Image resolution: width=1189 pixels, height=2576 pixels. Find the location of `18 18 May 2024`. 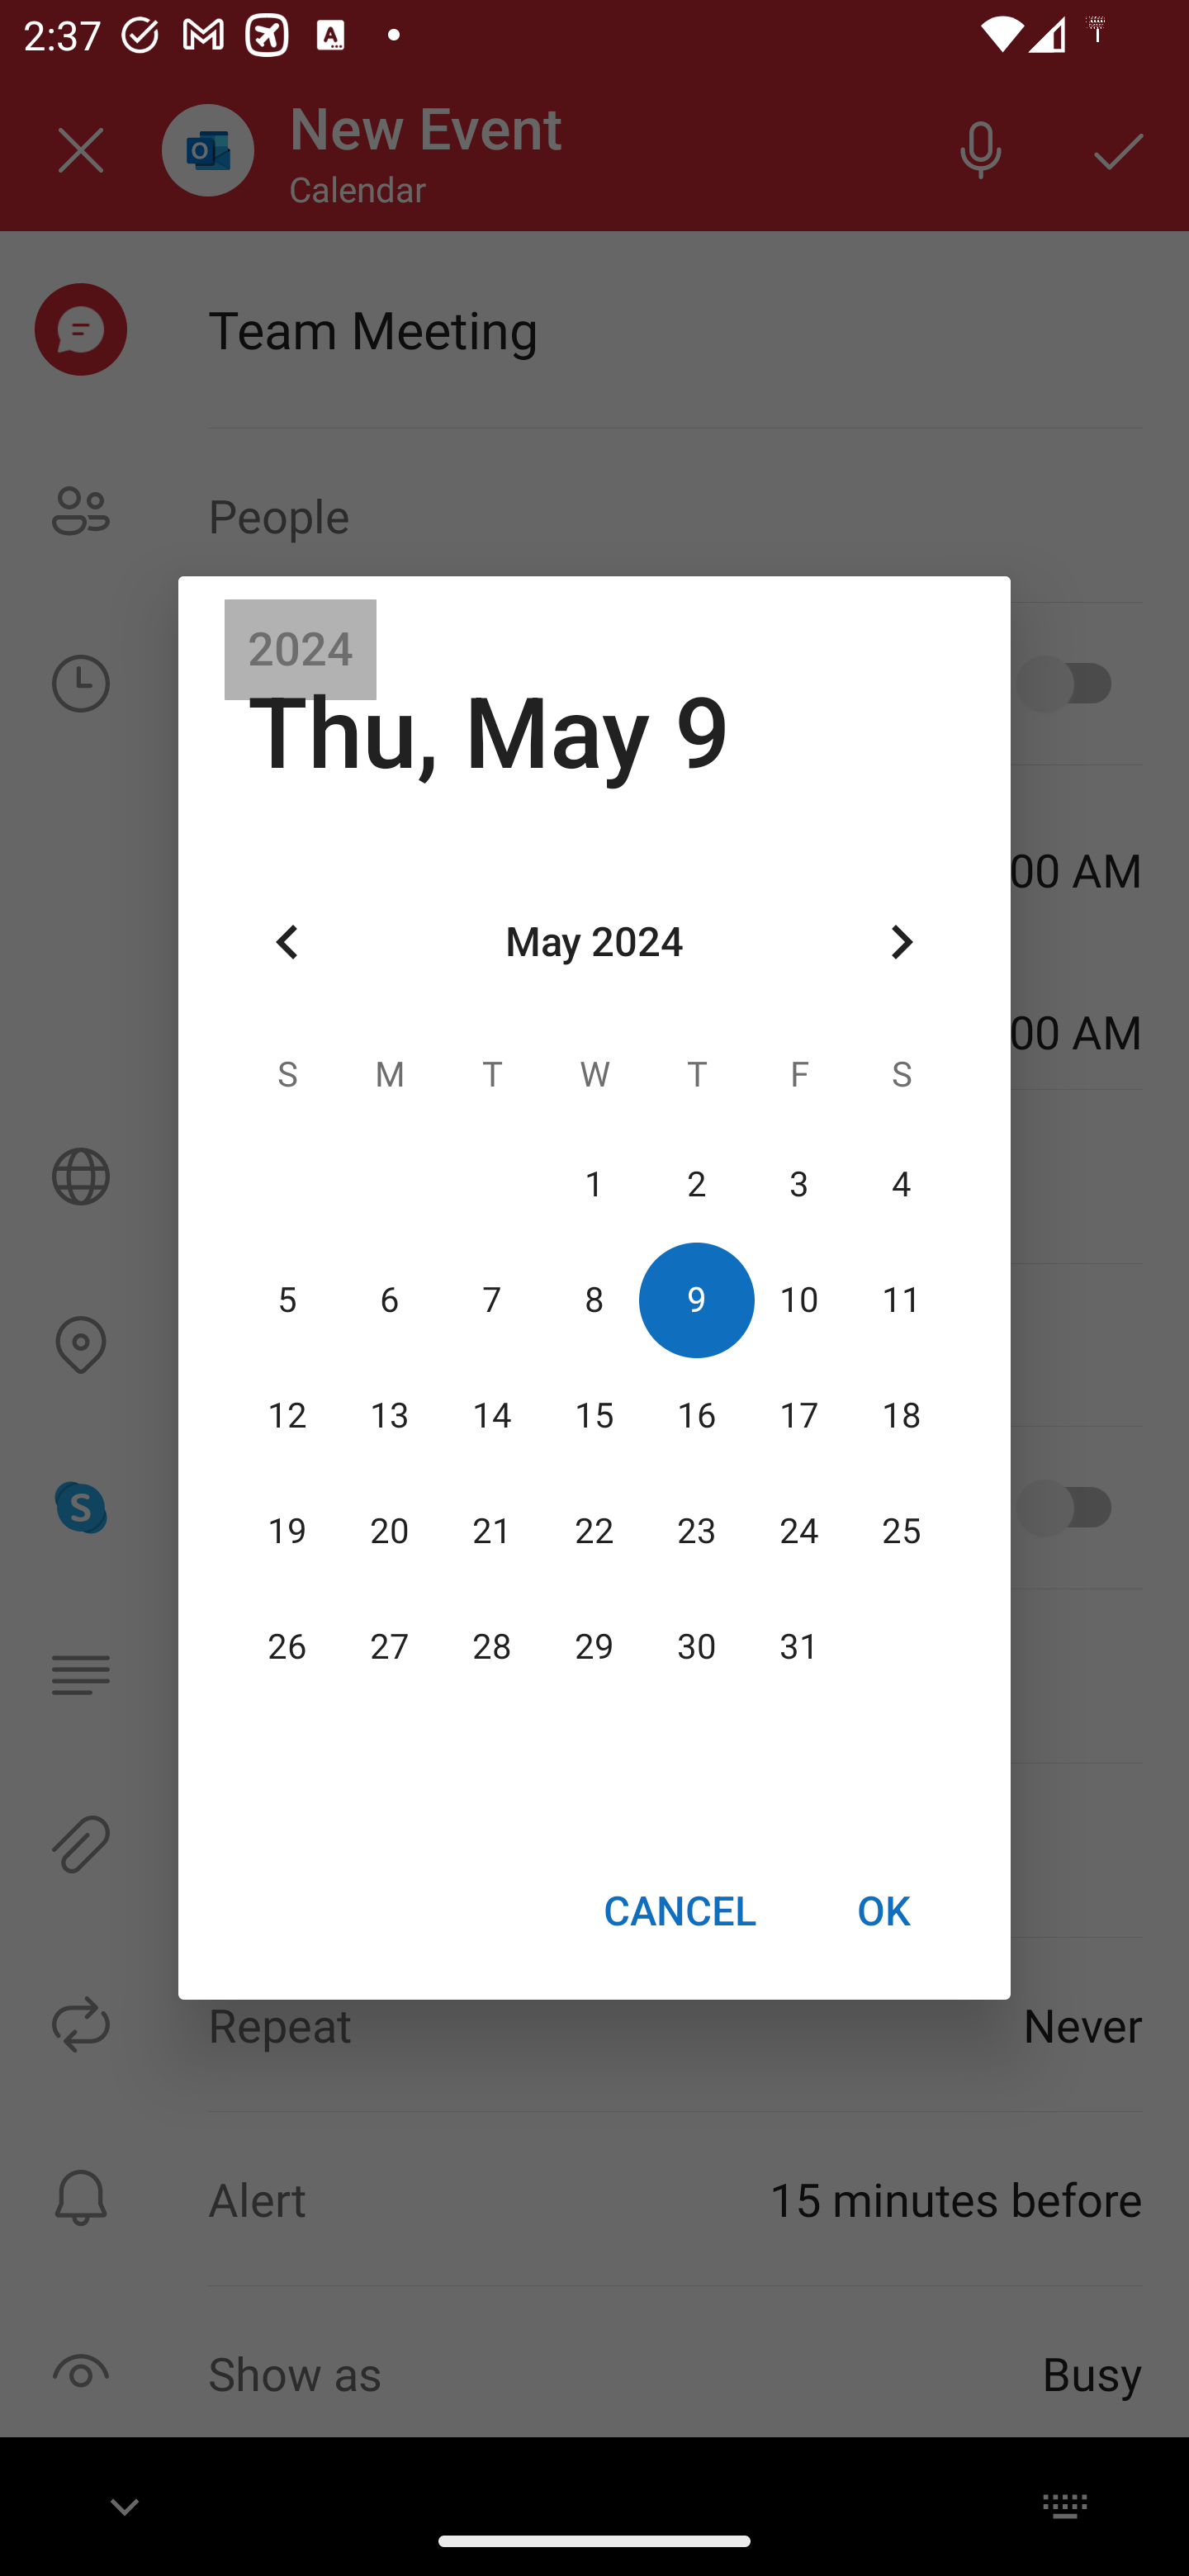

18 18 May 2024 is located at coordinates (901, 1415).